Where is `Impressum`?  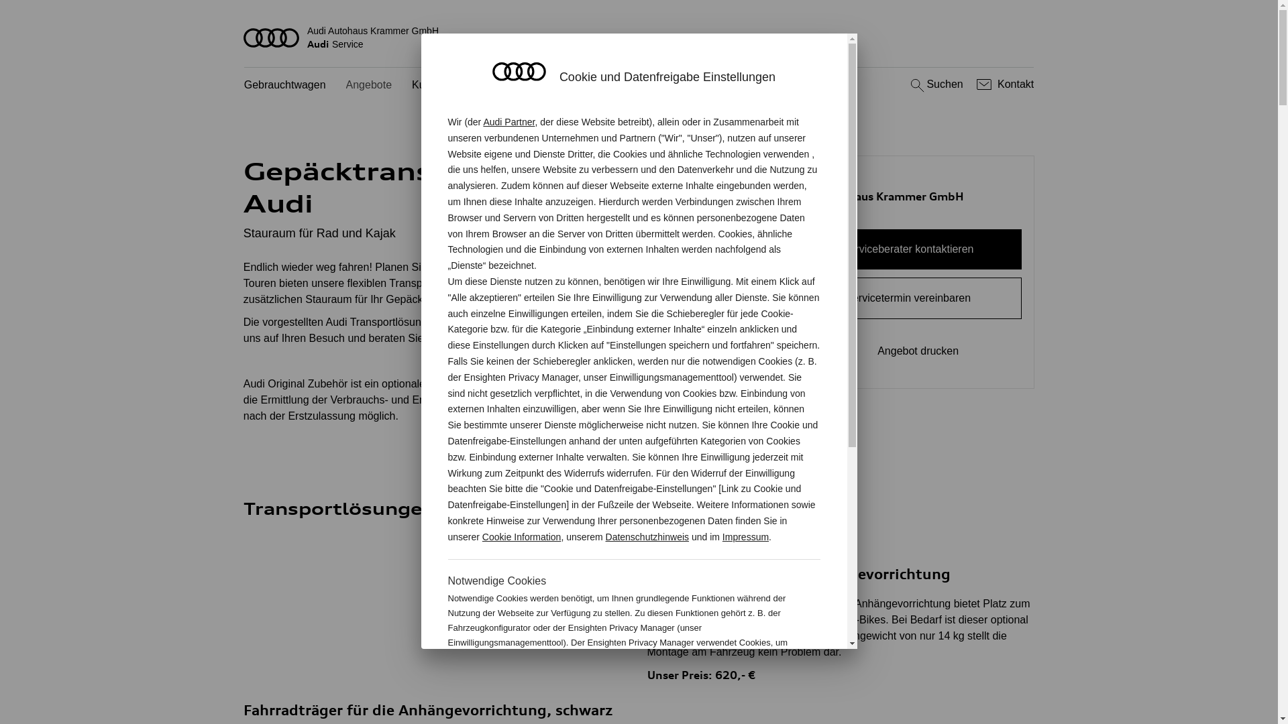 Impressum is located at coordinates (746, 537).